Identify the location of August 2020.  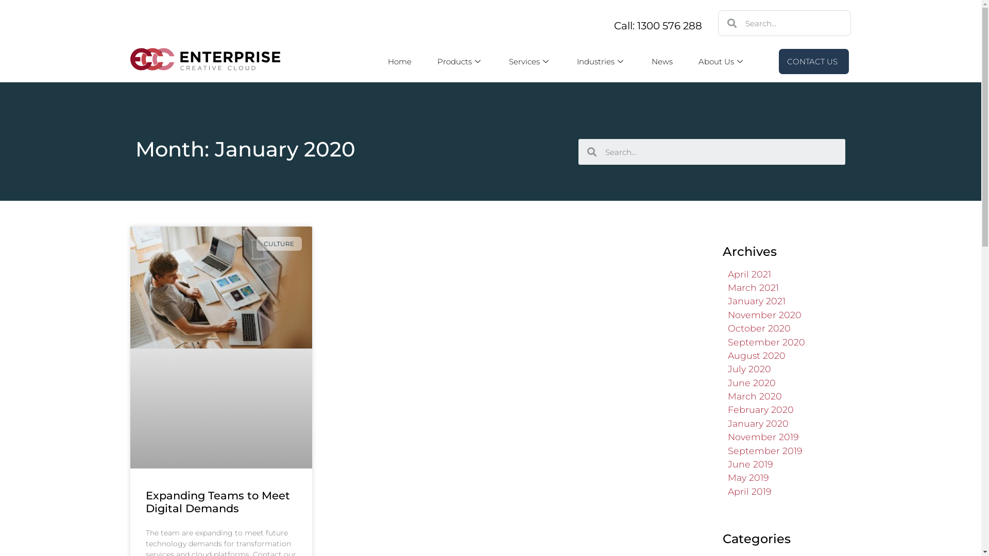
(756, 355).